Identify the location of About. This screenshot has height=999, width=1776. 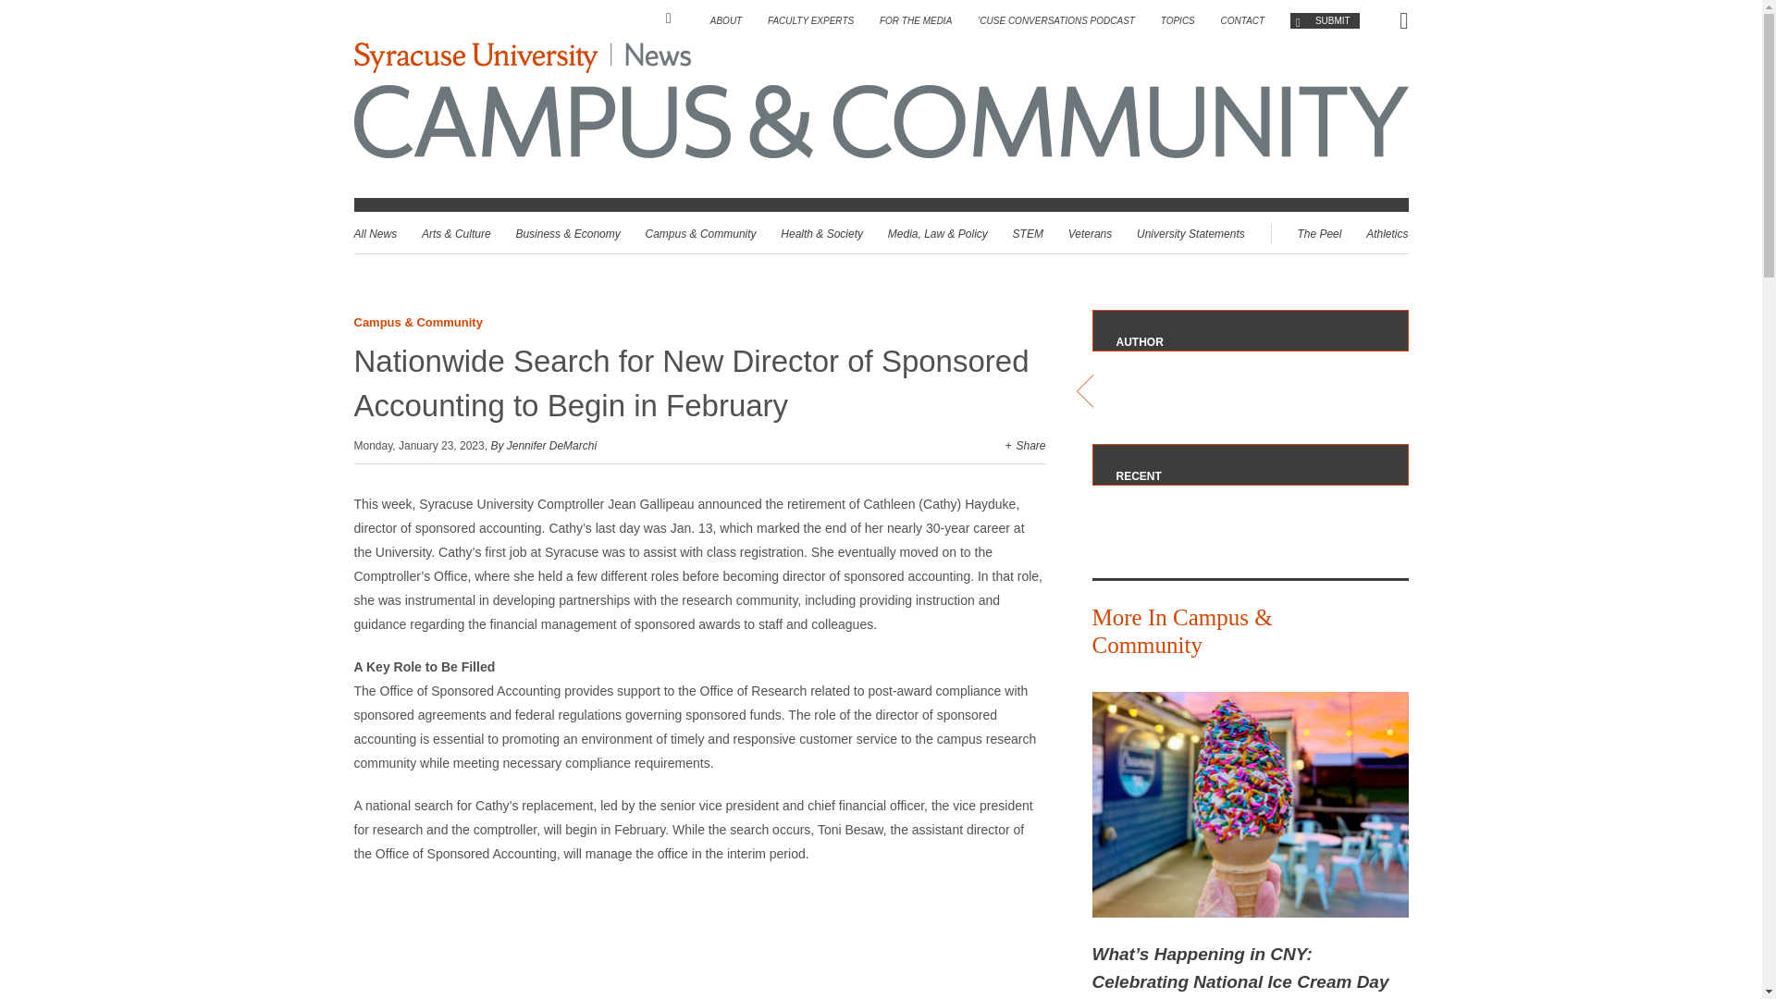
(726, 20).